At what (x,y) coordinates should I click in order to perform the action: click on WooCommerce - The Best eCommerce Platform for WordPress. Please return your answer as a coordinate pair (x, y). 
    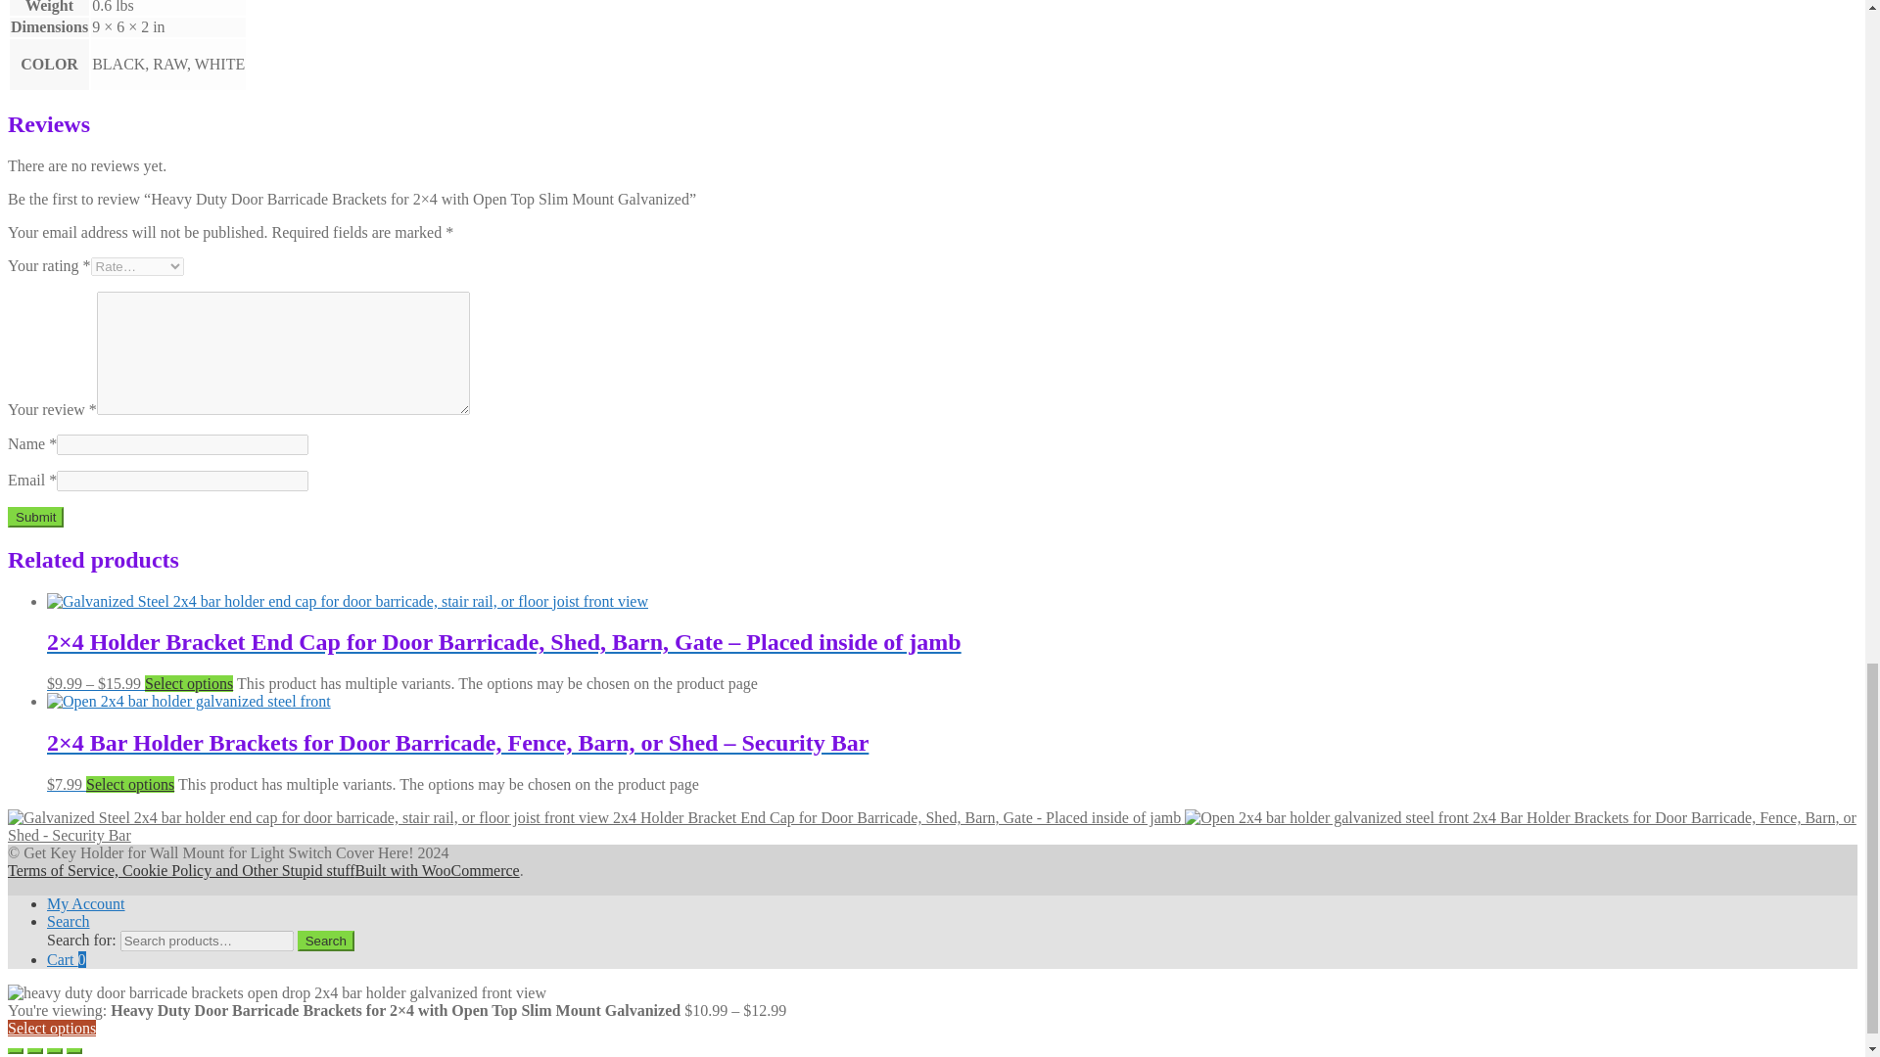
    Looking at the image, I should click on (437, 870).